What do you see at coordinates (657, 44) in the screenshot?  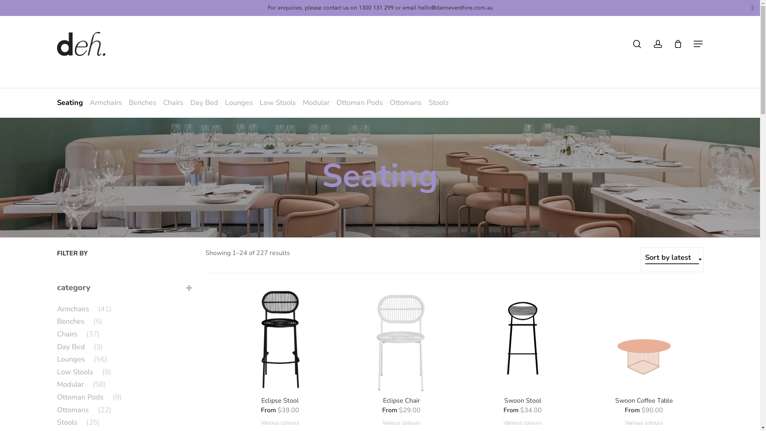 I see `account` at bounding box center [657, 44].